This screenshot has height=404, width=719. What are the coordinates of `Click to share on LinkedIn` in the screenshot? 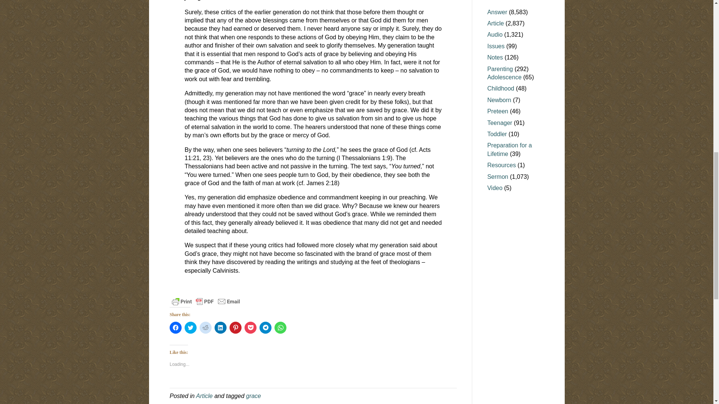 It's located at (220, 328).